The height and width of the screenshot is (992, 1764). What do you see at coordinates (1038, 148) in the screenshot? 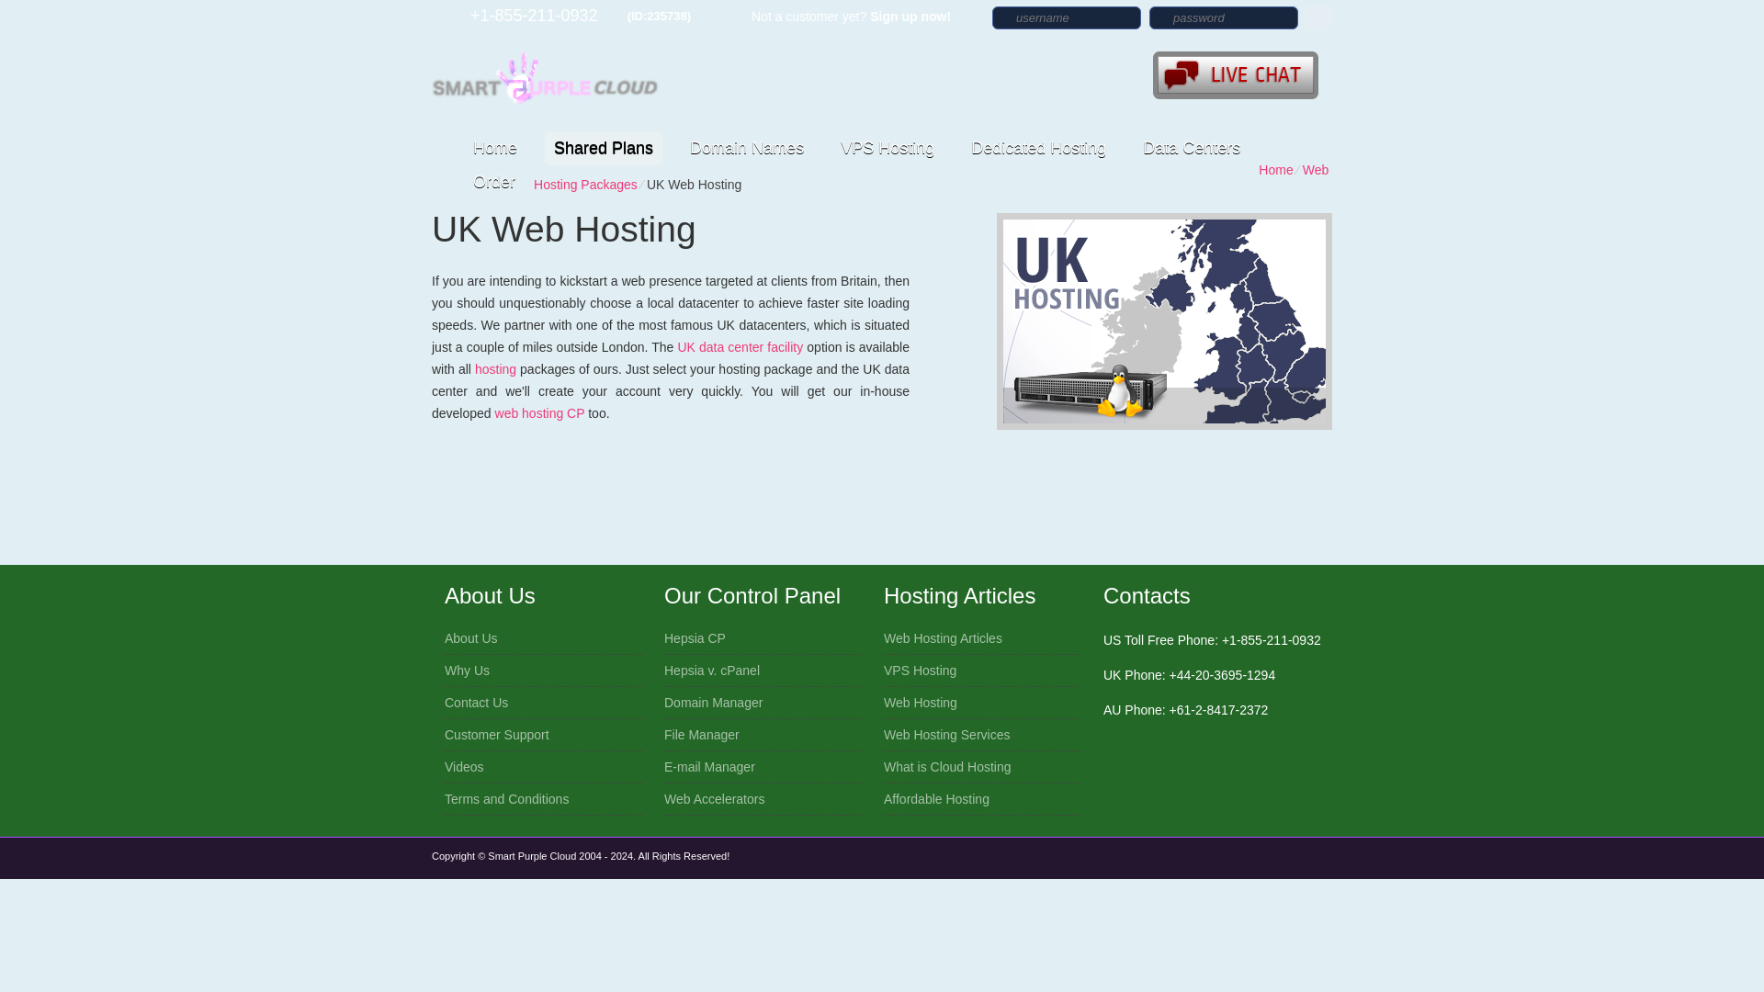
I see `Dedicated Hosting` at bounding box center [1038, 148].